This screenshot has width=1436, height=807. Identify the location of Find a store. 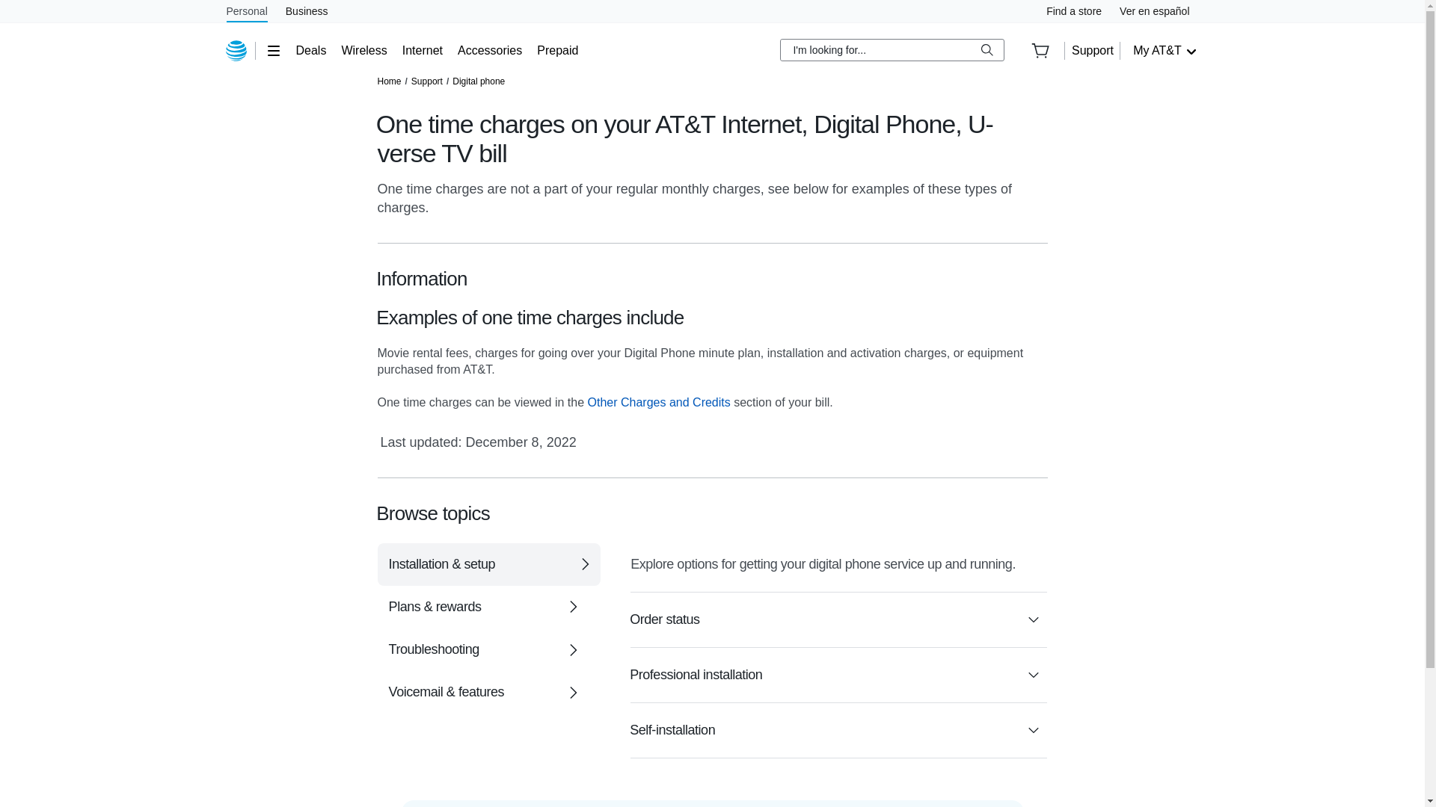
(1074, 11).